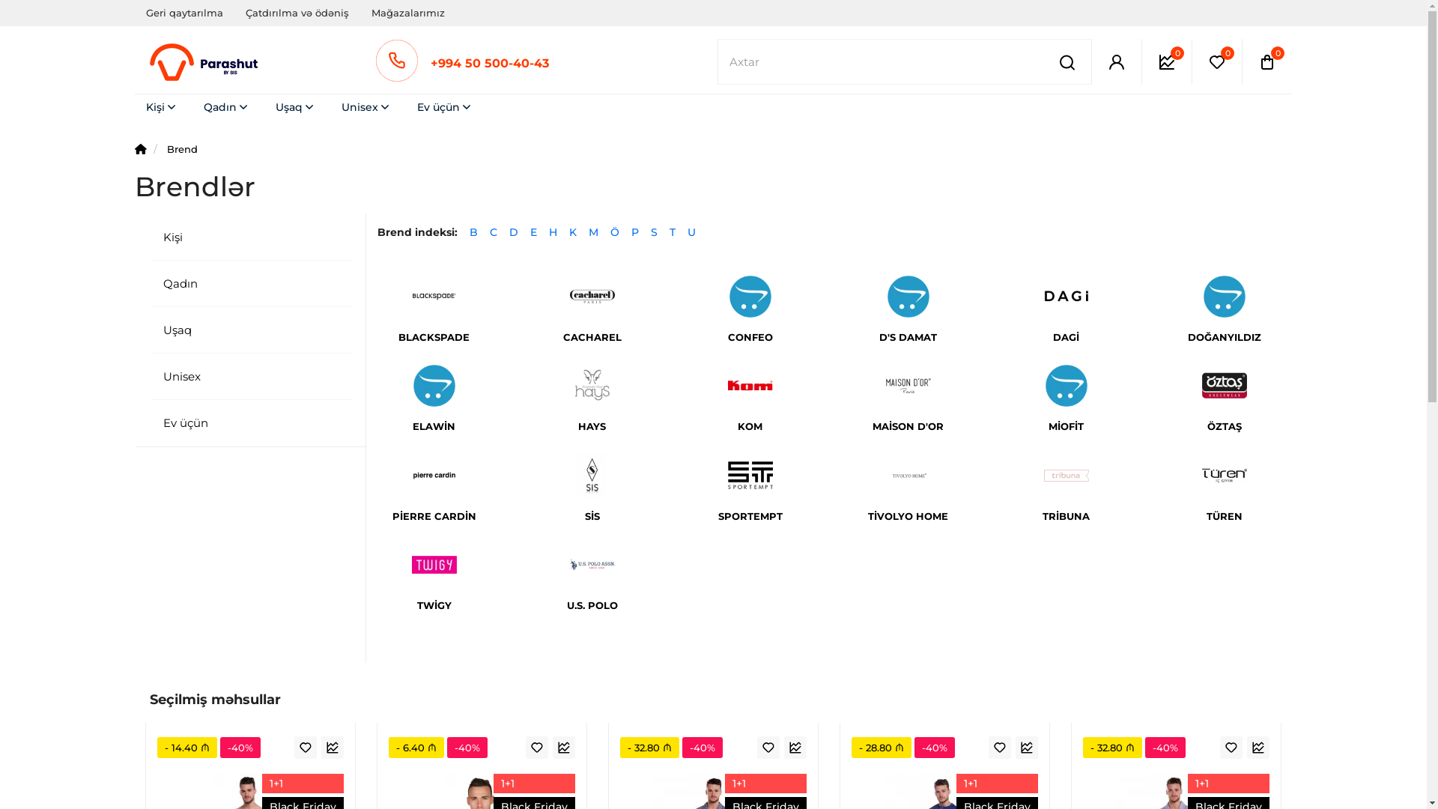 The height and width of the screenshot is (809, 1438). Describe the element at coordinates (206, 62) in the screenshot. I see `Parashut` at that location.